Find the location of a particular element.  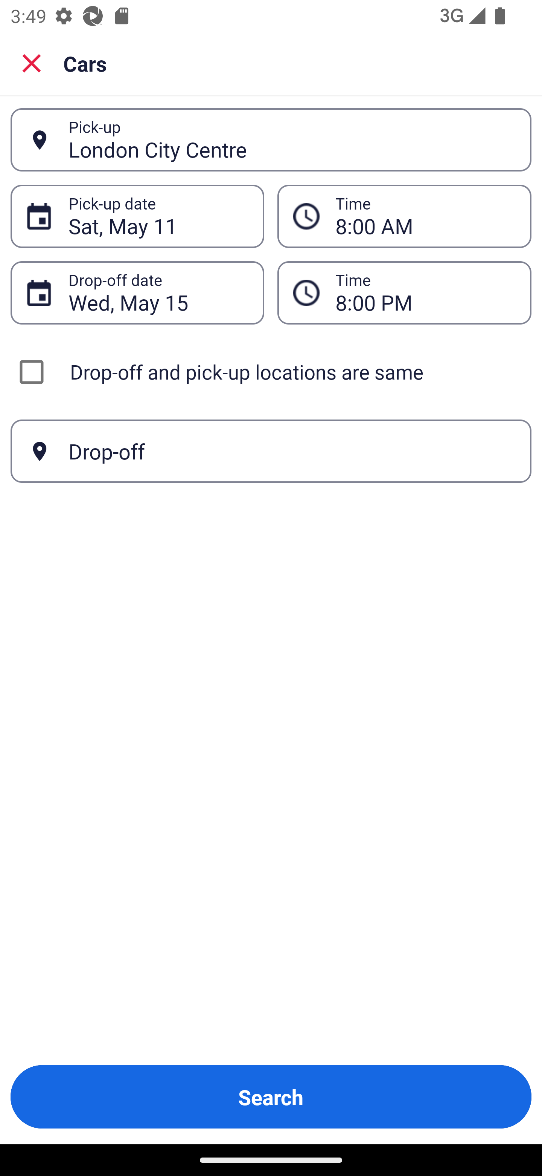

Sat, May 11 is located at coordinates (158, 216).